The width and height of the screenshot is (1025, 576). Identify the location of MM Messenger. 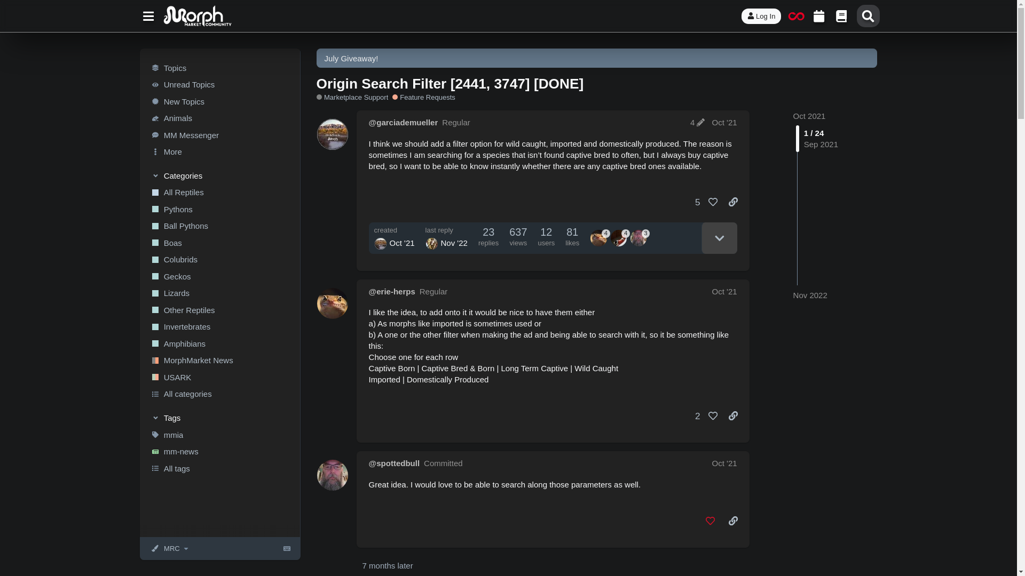
(219, 134).